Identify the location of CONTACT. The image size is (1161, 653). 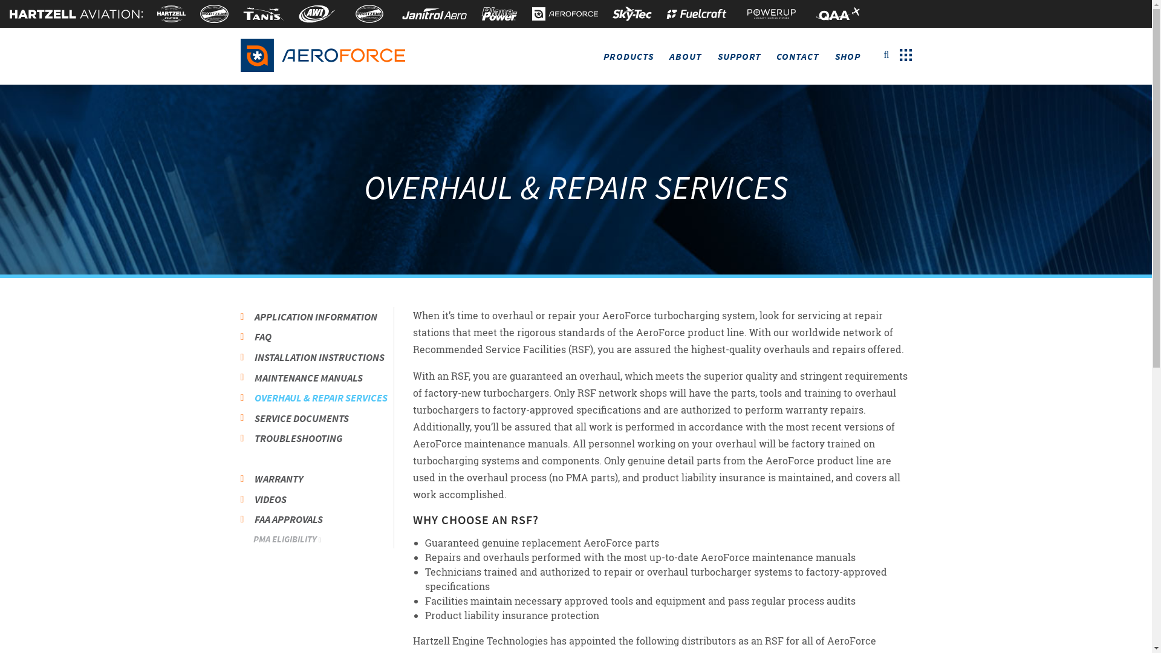
(798, 56).